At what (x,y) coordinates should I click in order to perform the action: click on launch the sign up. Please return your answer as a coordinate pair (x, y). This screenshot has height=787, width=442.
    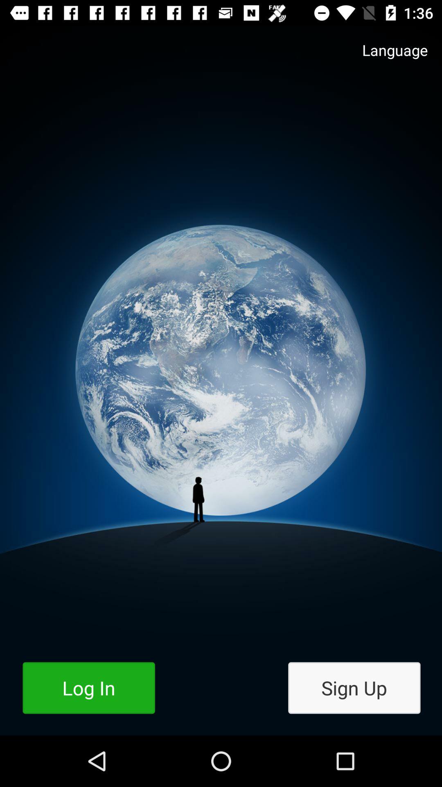
    Looking at the image, I should click on (354, 688).